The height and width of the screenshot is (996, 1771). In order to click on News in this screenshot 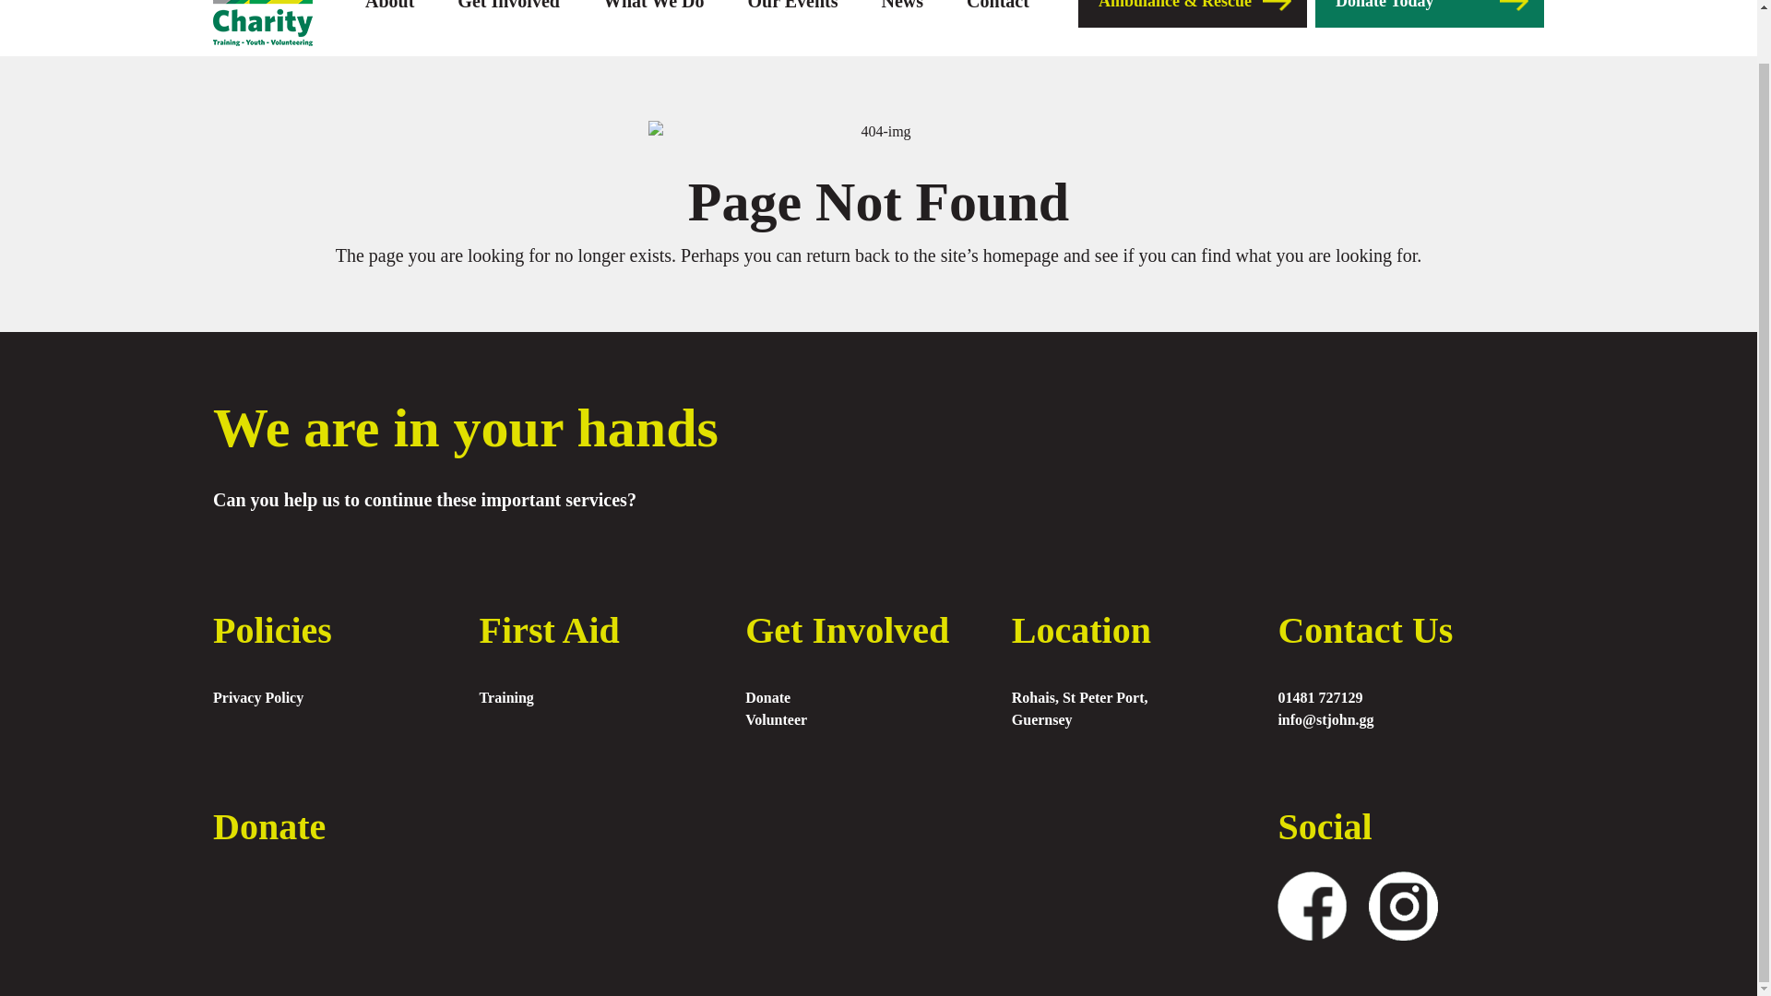, I will do `click(903, 6)`.